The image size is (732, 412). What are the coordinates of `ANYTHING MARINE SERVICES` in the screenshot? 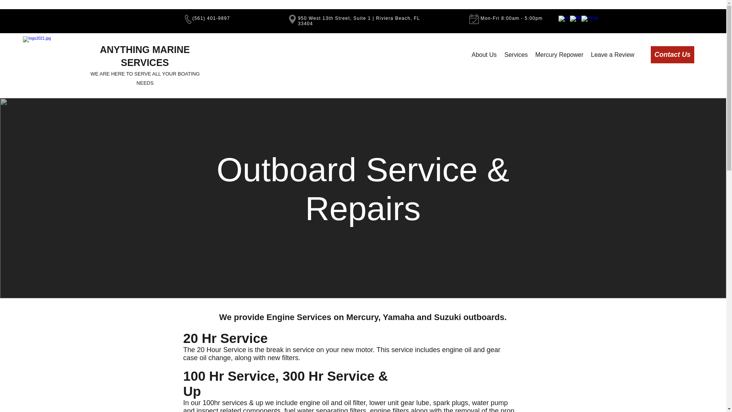 It's located at (144, 56).